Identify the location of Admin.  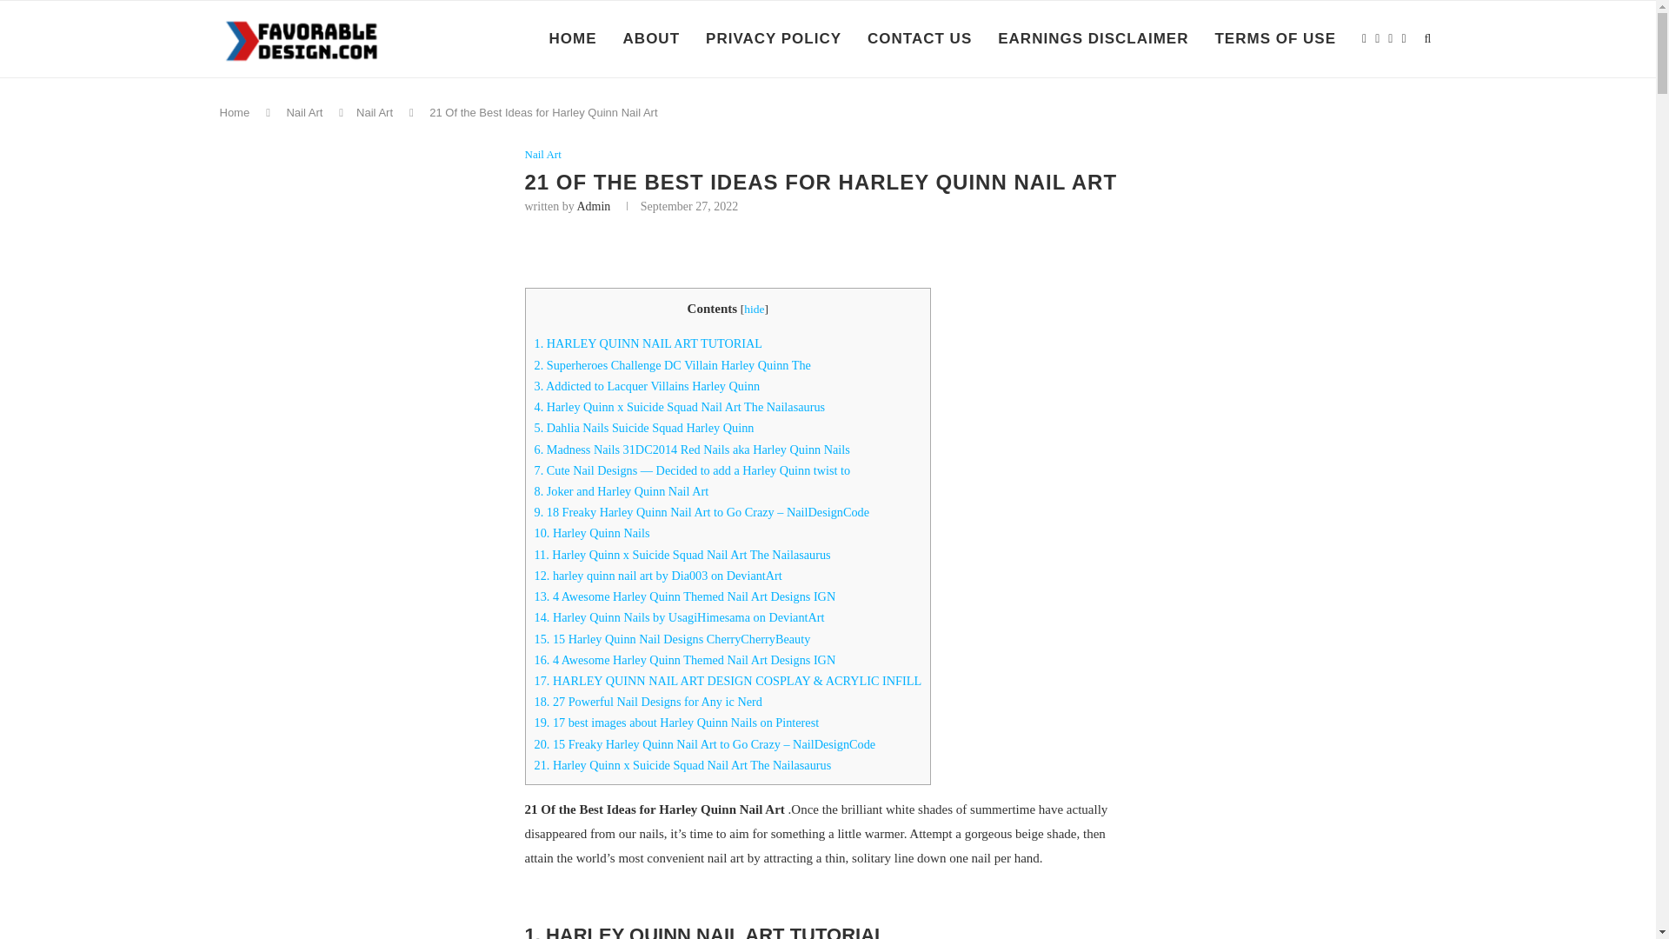
(593, 207).